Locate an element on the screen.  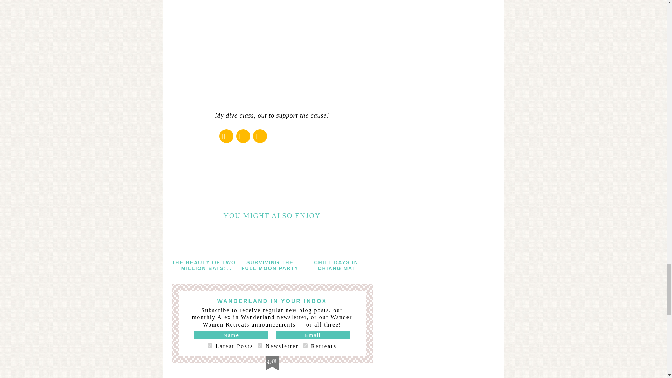
Pinterest is located at coordinates (260, 136).